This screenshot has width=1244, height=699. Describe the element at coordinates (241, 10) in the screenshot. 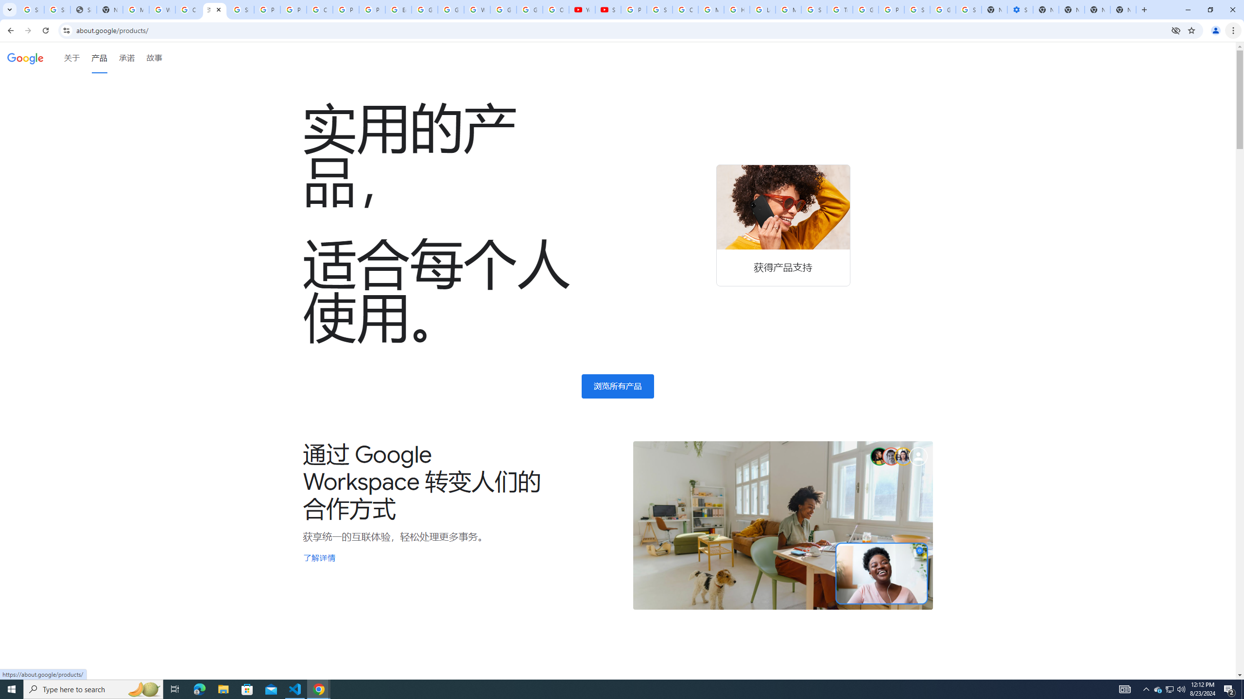

I see `Sign in - Google Accounts` at that location.